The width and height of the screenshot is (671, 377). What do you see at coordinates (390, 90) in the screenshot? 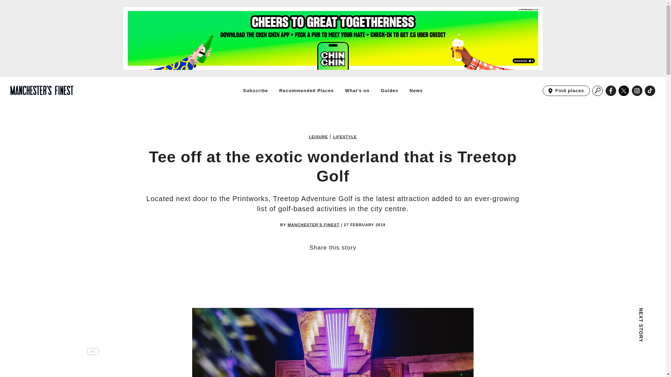
I see `Guides` at bounding box center [390, 90].